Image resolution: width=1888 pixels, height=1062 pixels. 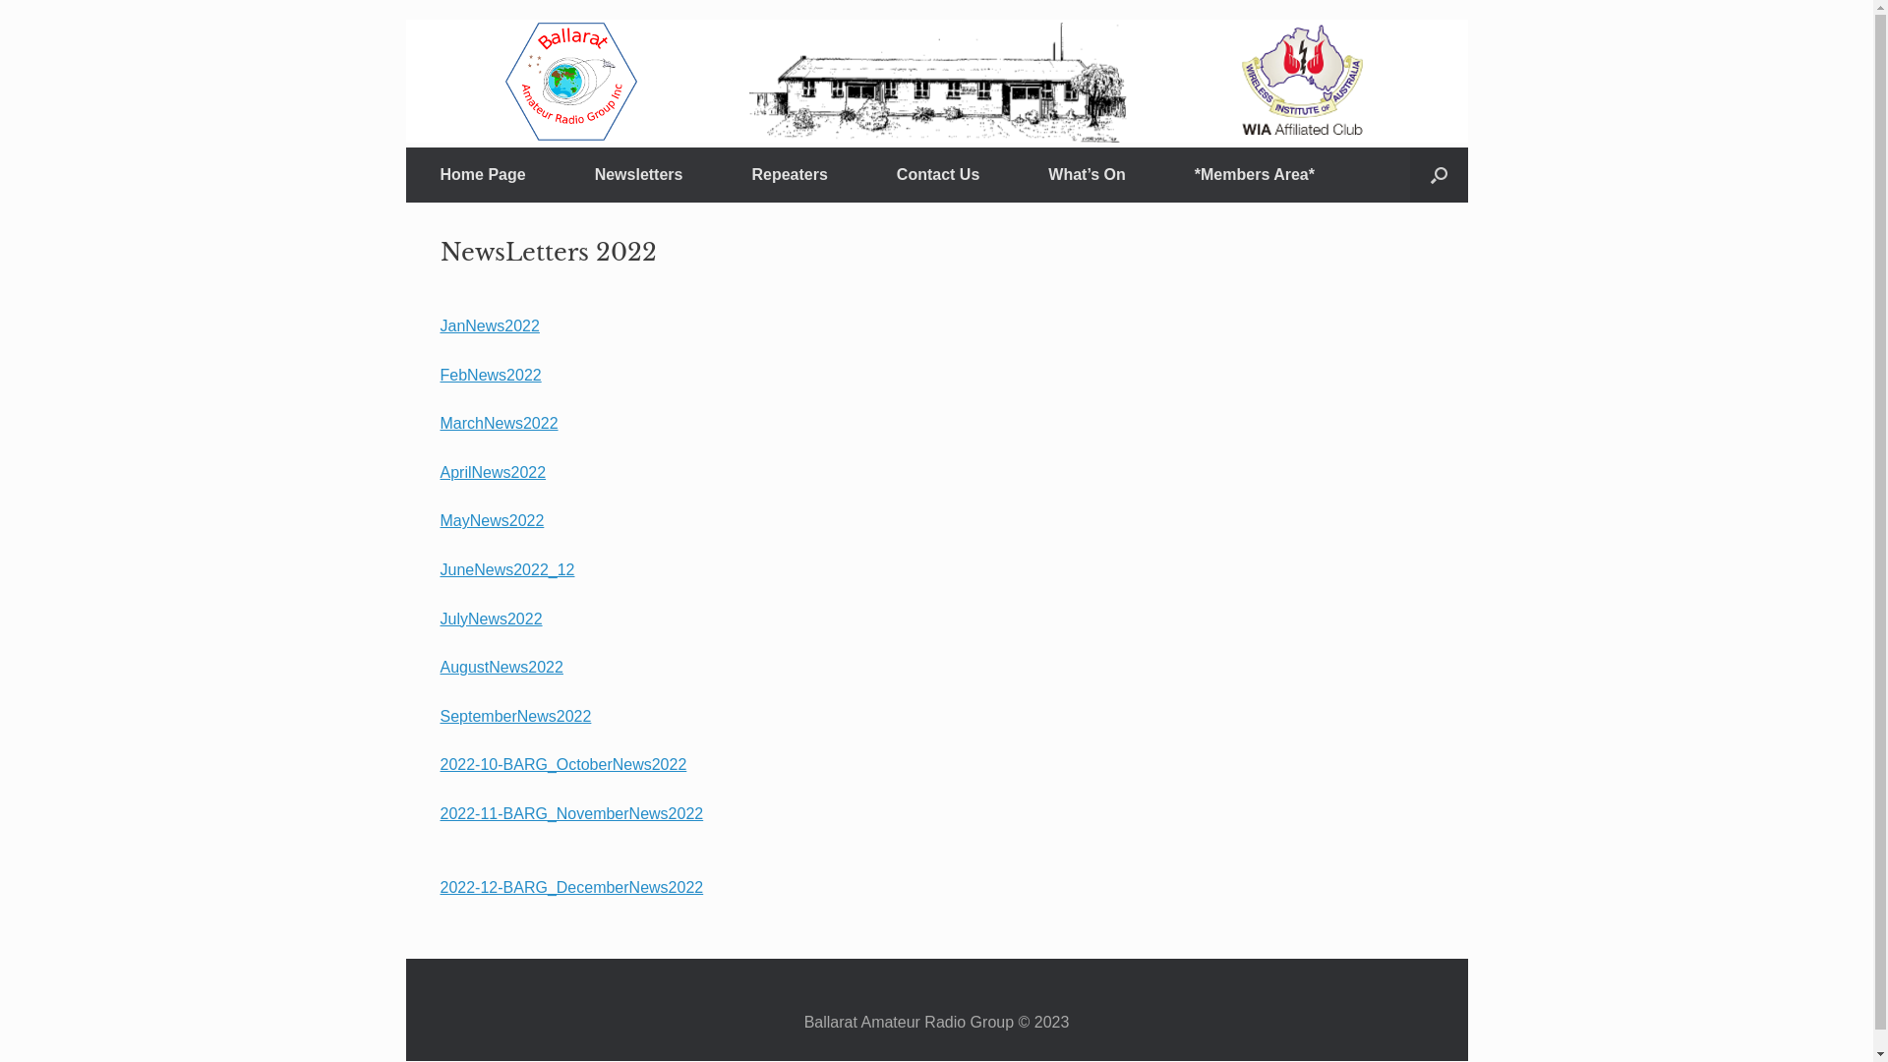 What do you see at coordinates (1255, 175) in the screenshot?
I see `*Members Area*` at bounding box center [1255, 175].